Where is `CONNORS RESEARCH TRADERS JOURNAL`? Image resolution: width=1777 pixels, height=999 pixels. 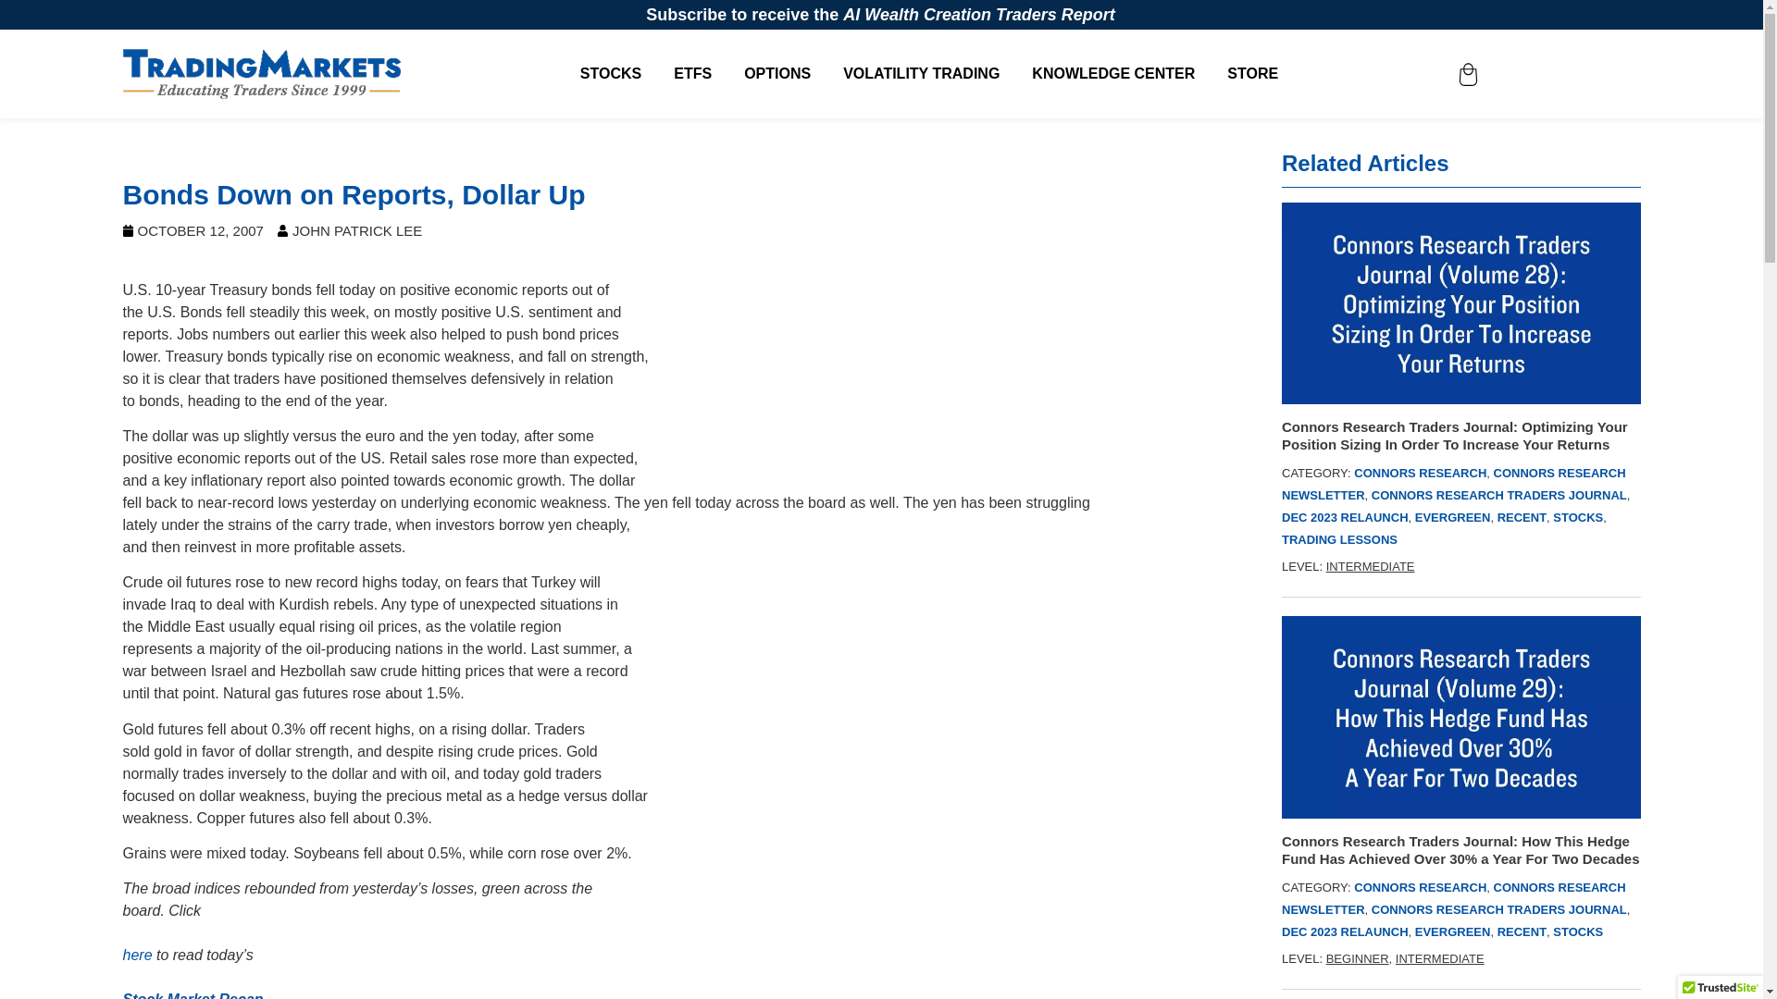 CONNORS RESEARCH TRADERS JOURNAL is located at coordinates (1499, 496).